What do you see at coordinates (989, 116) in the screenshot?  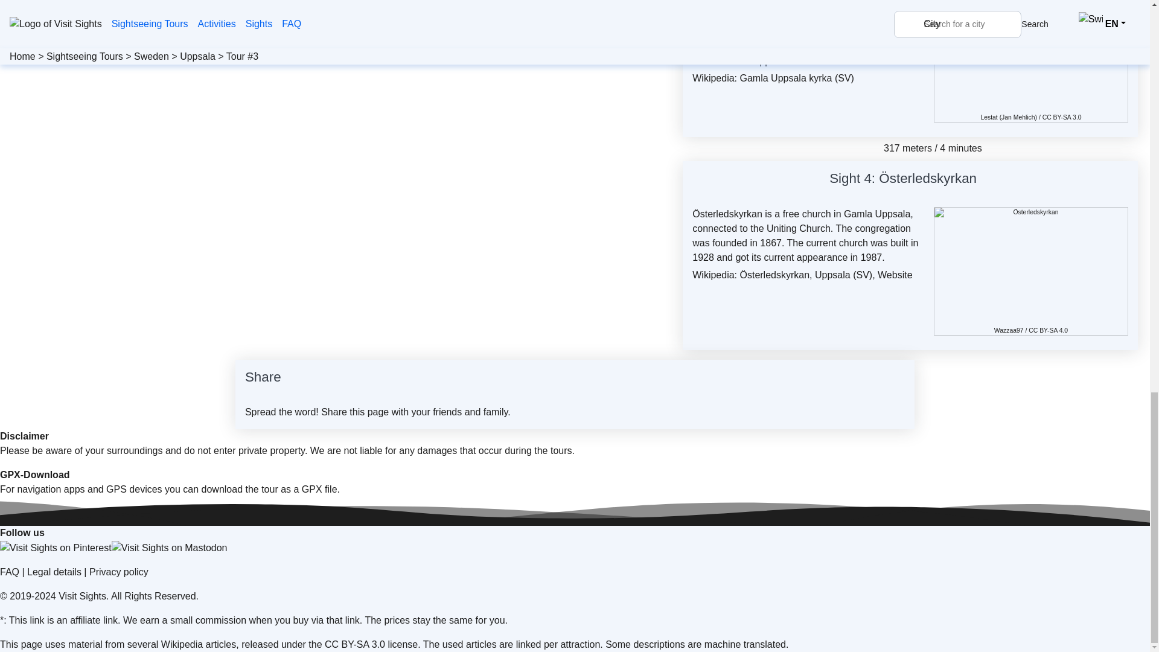 I see `Lestat` at bounding box center [989, 116].